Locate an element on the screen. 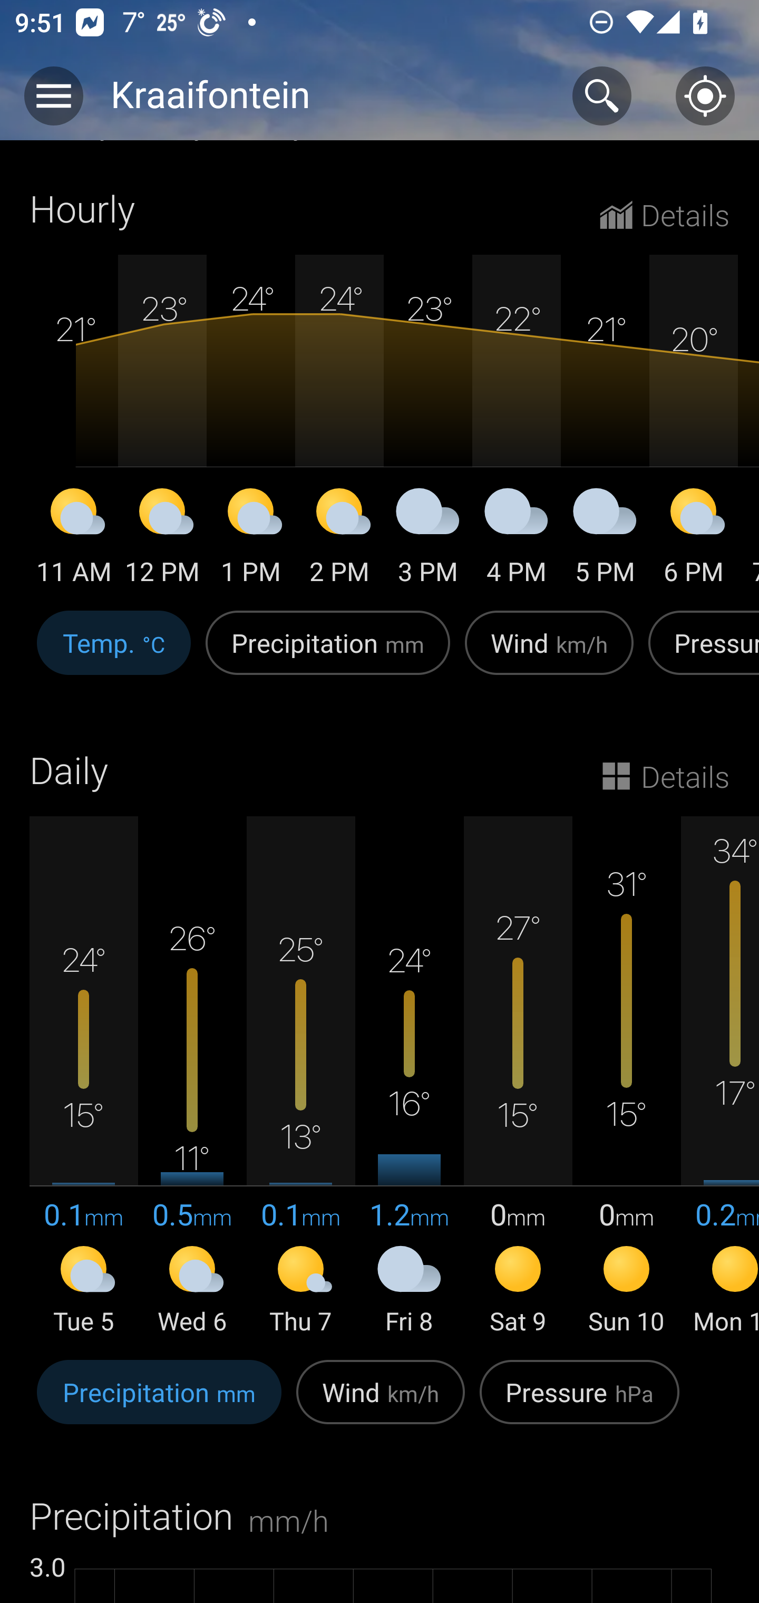  Wind km/h is located at coordinates (549, 653).